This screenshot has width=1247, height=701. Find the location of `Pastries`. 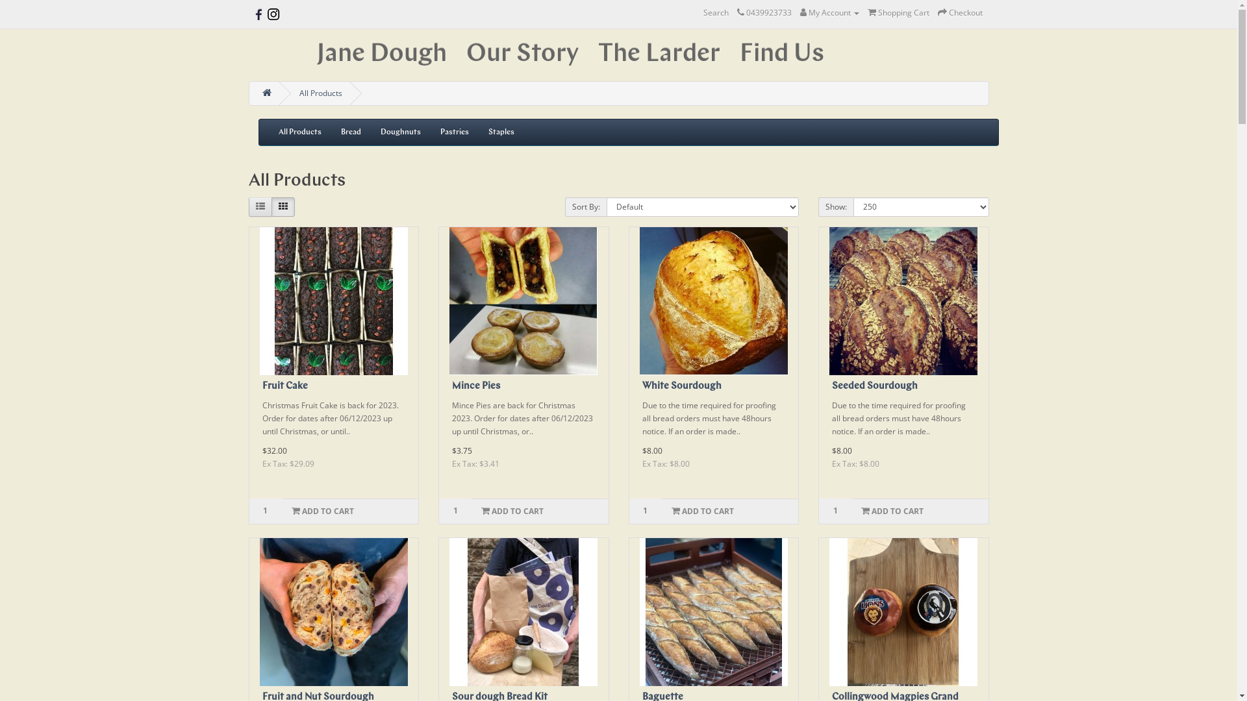

Pastries is located at coordinates (454, 132).